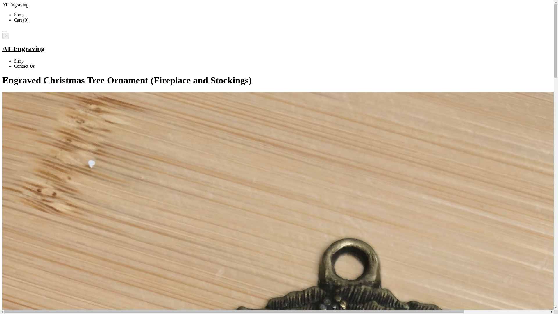  What do you see at coordinates (277, 49) in the screenshot?
I see `AT Engraving` at bounding box center [277, 49].